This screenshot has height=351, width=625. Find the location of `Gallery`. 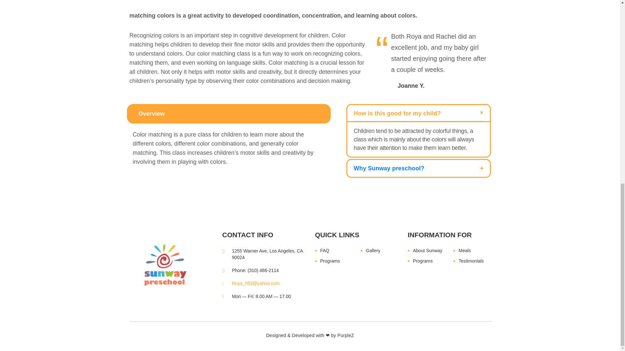

Gallery is located at coordinates (379, 251).